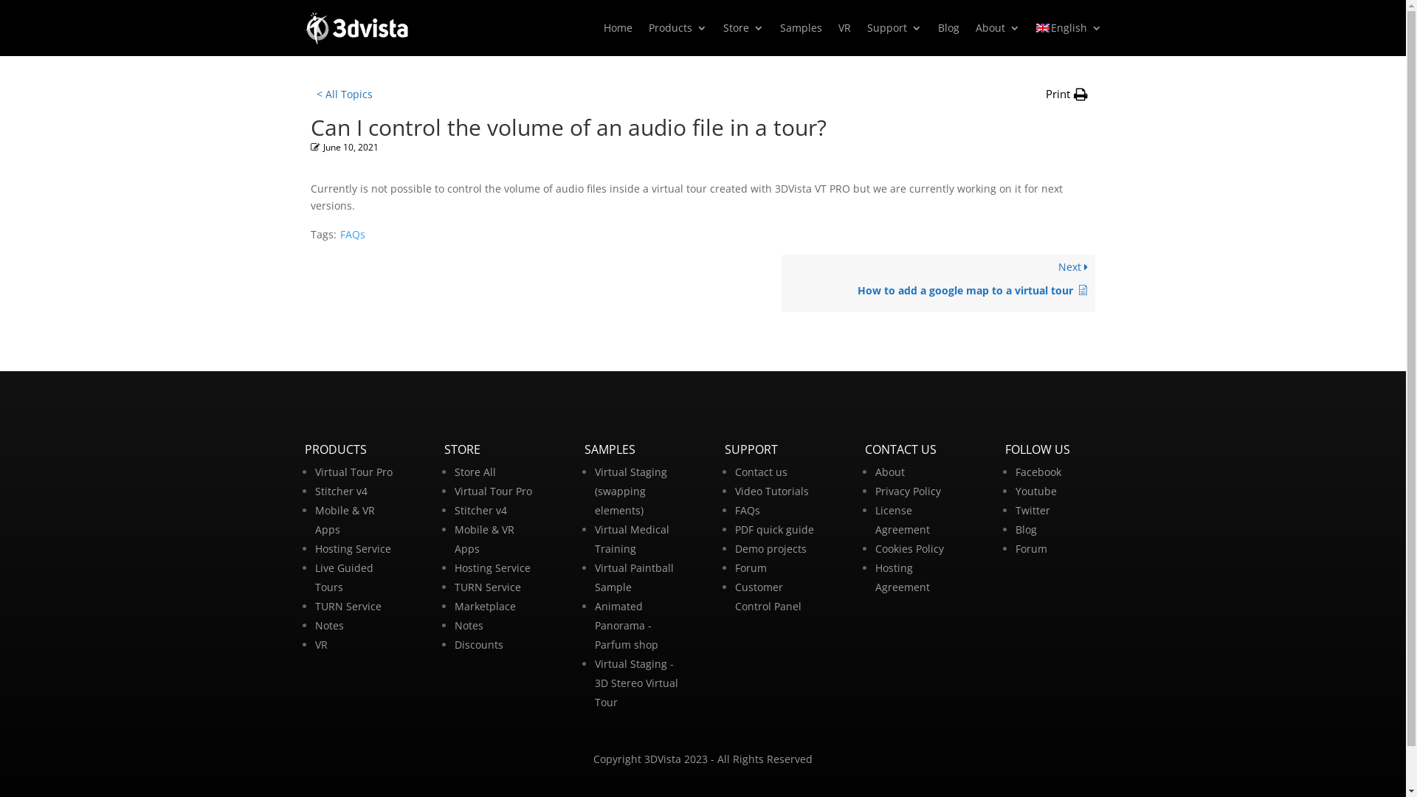 The height and width of the screenshot is (797, 1417). Describe the element at coordinates (1033, 511) in the screenshot. I see `Twitter` at that location.